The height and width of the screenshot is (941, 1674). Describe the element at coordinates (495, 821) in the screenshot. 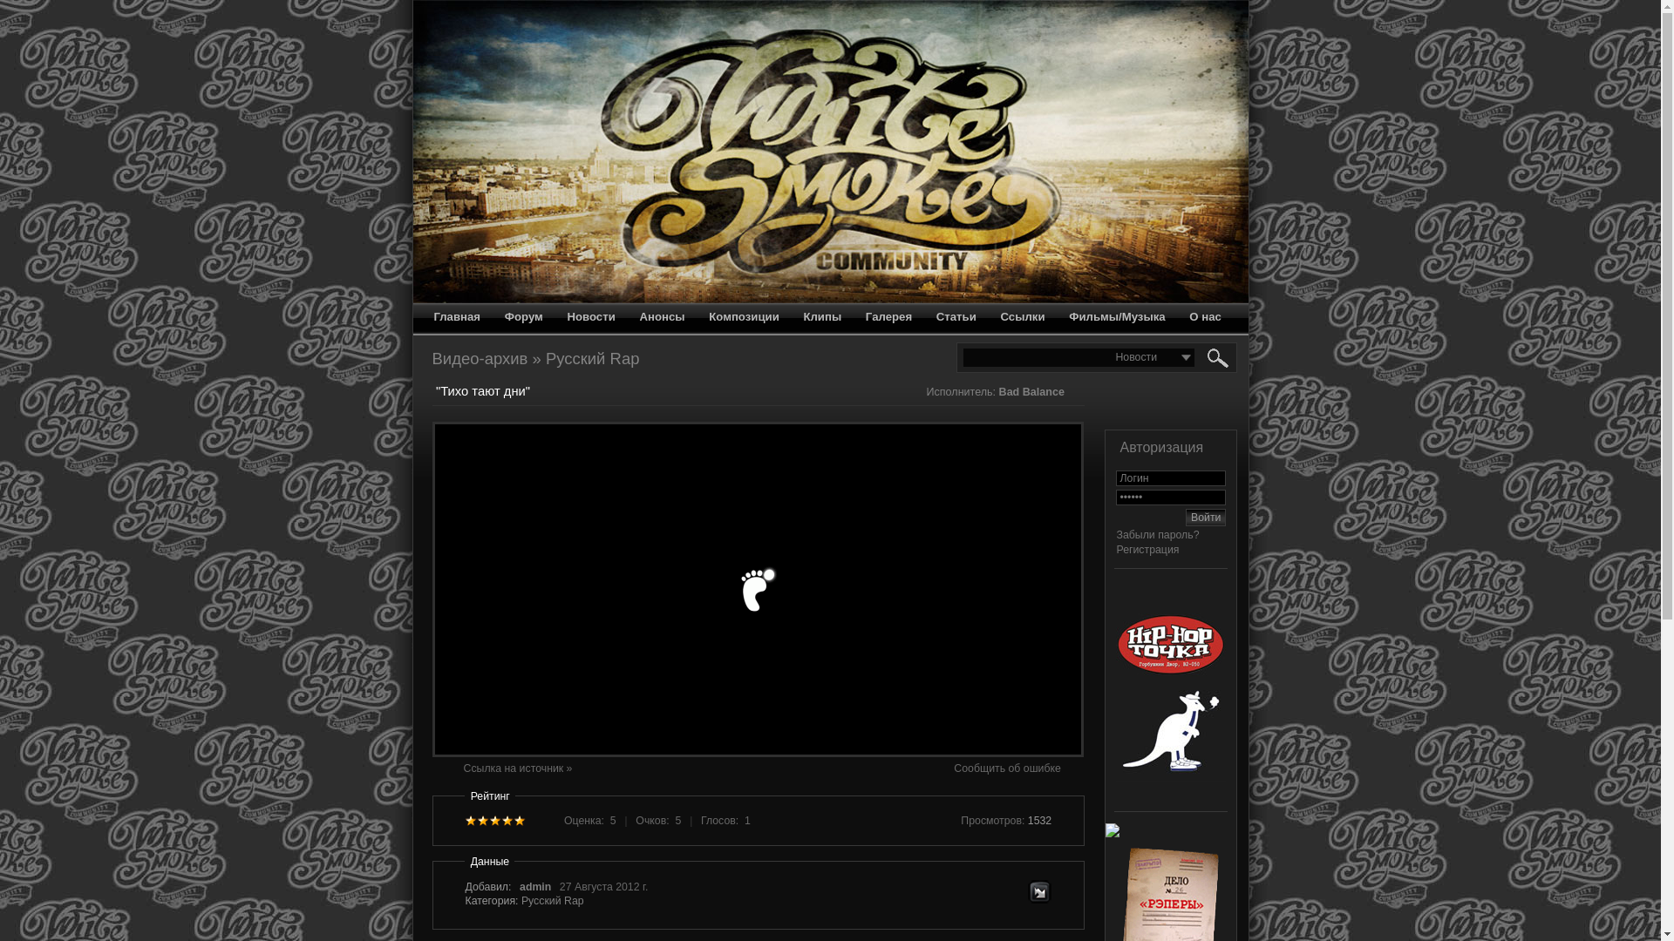

I see ` ` at that location.